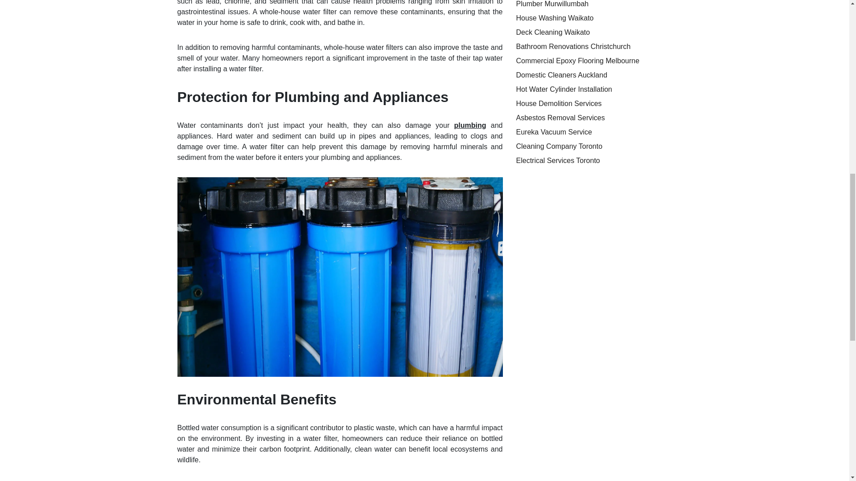 The width and height of the screenshot is (856, 481). What do you see at coordinates (559, 146) in the screenshot?
I see `Cleaning Company Toronto` at bounding box center [559, 146].